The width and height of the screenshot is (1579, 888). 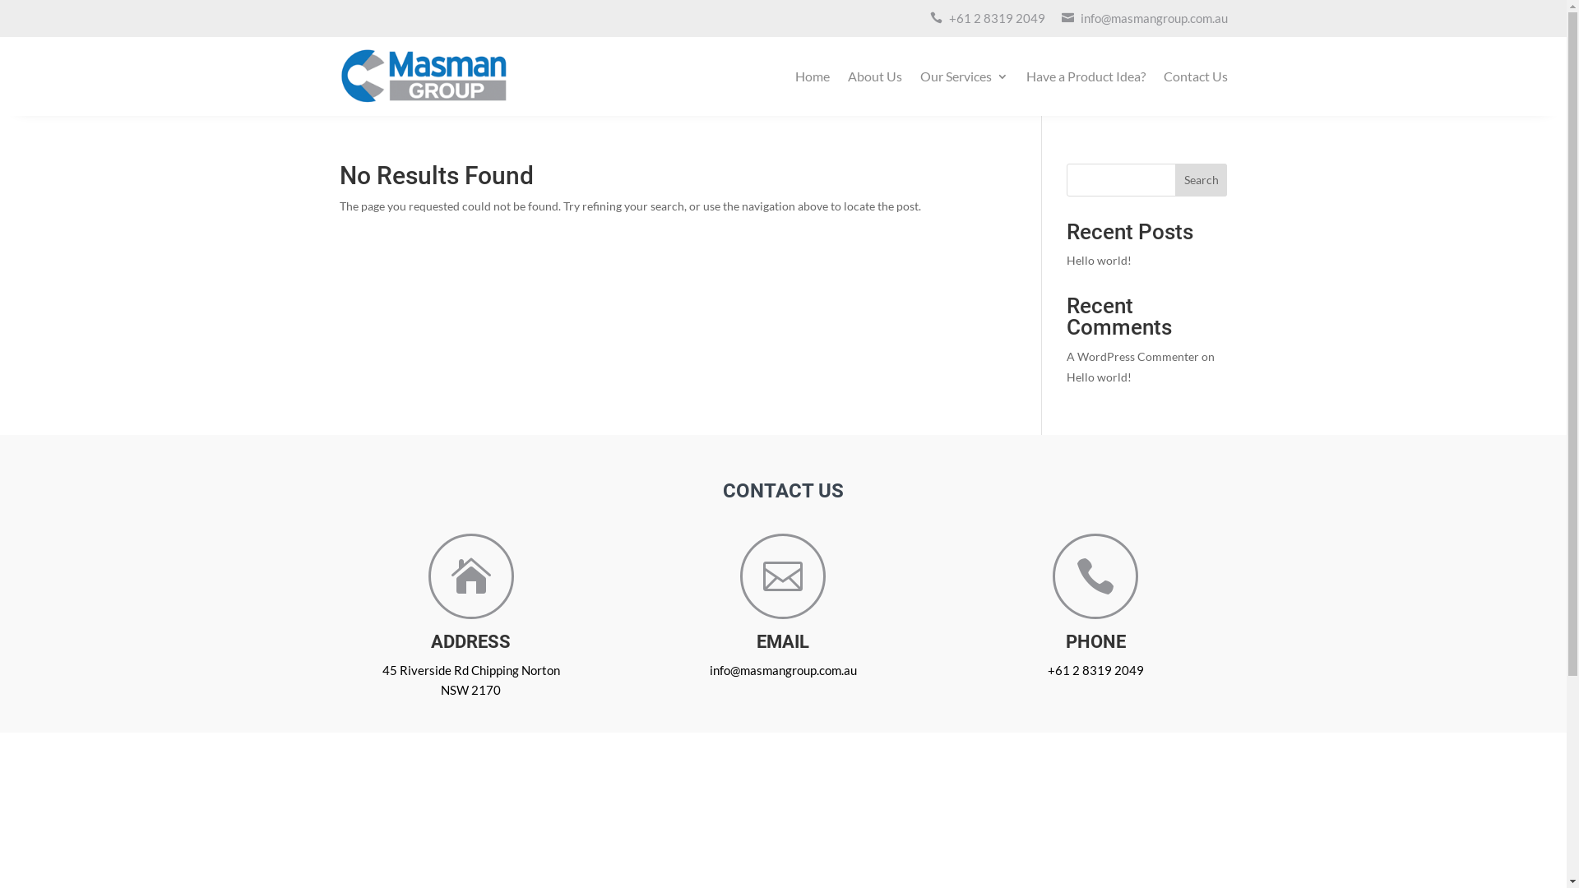 What do you see at coordinates (1099, 377) in the screenshot?
I see `Hello world!` at bounding box center [1099, 377].